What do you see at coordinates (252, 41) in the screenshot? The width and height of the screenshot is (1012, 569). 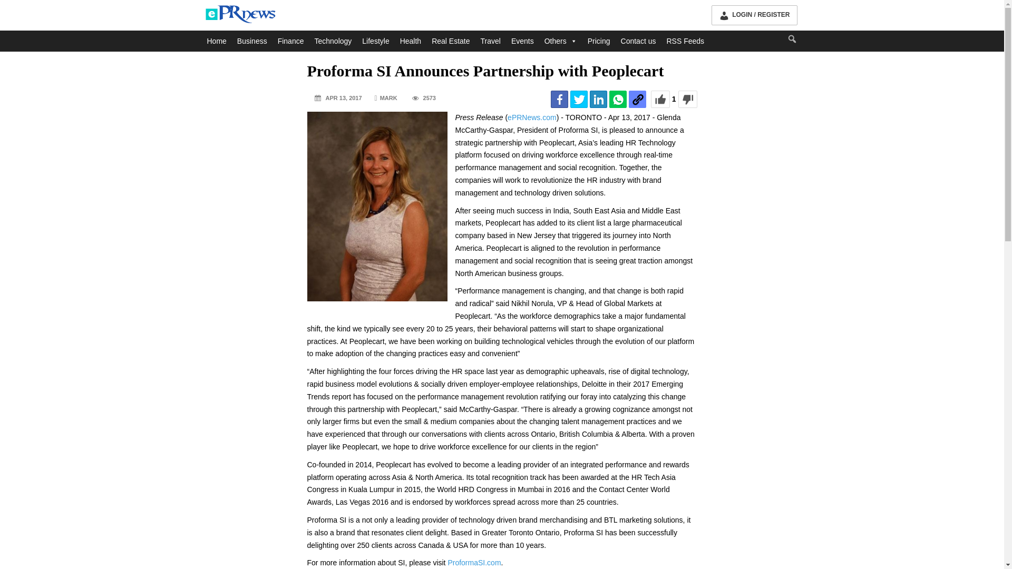 I see `Business` at bounding box center [252, 41].